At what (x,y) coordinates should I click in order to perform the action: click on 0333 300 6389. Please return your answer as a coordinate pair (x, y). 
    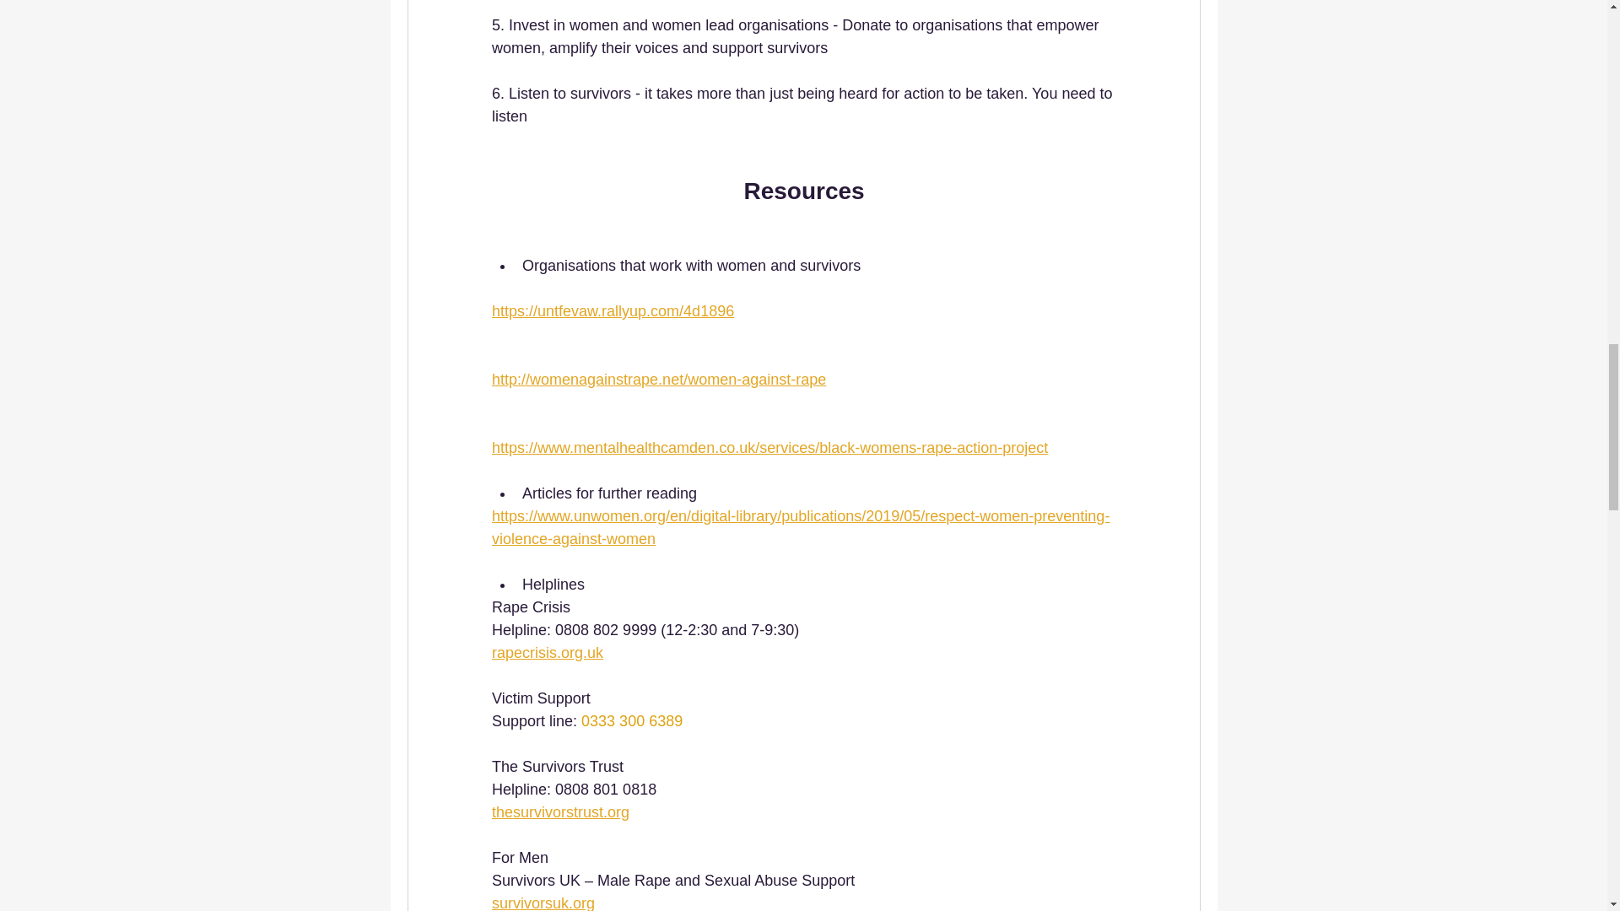
    Looking at the image, I should click on (631, 720).